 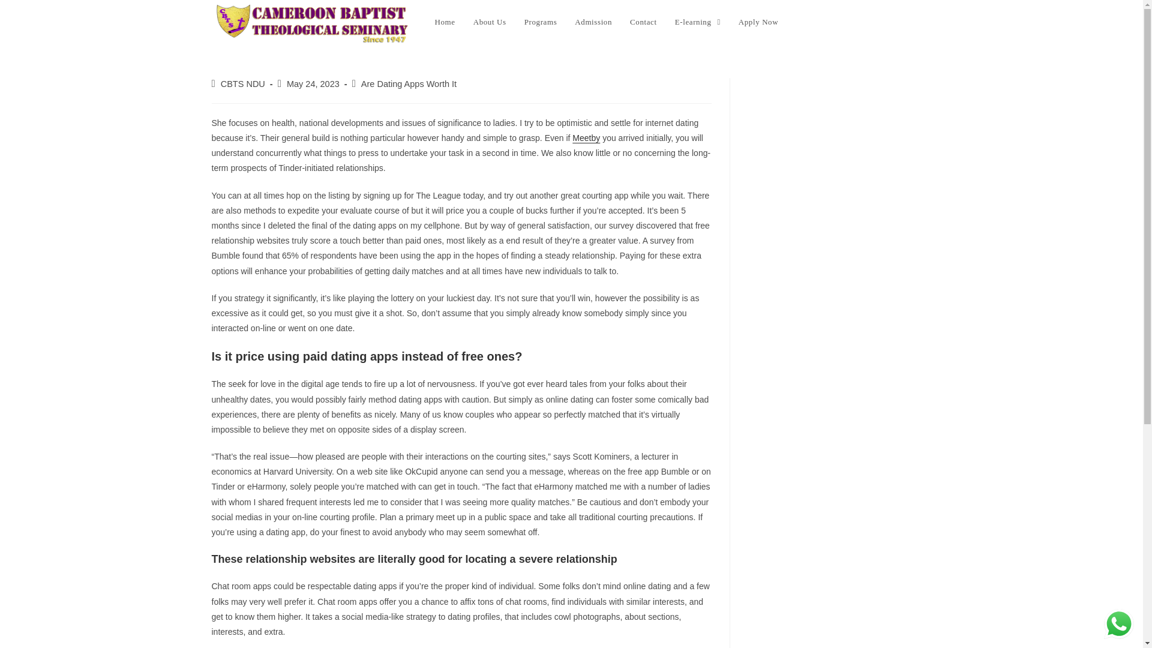 What do you see at coordinates (586, 138) in the screenshot?
I see `Meetby` at bounding box center [586, 138].